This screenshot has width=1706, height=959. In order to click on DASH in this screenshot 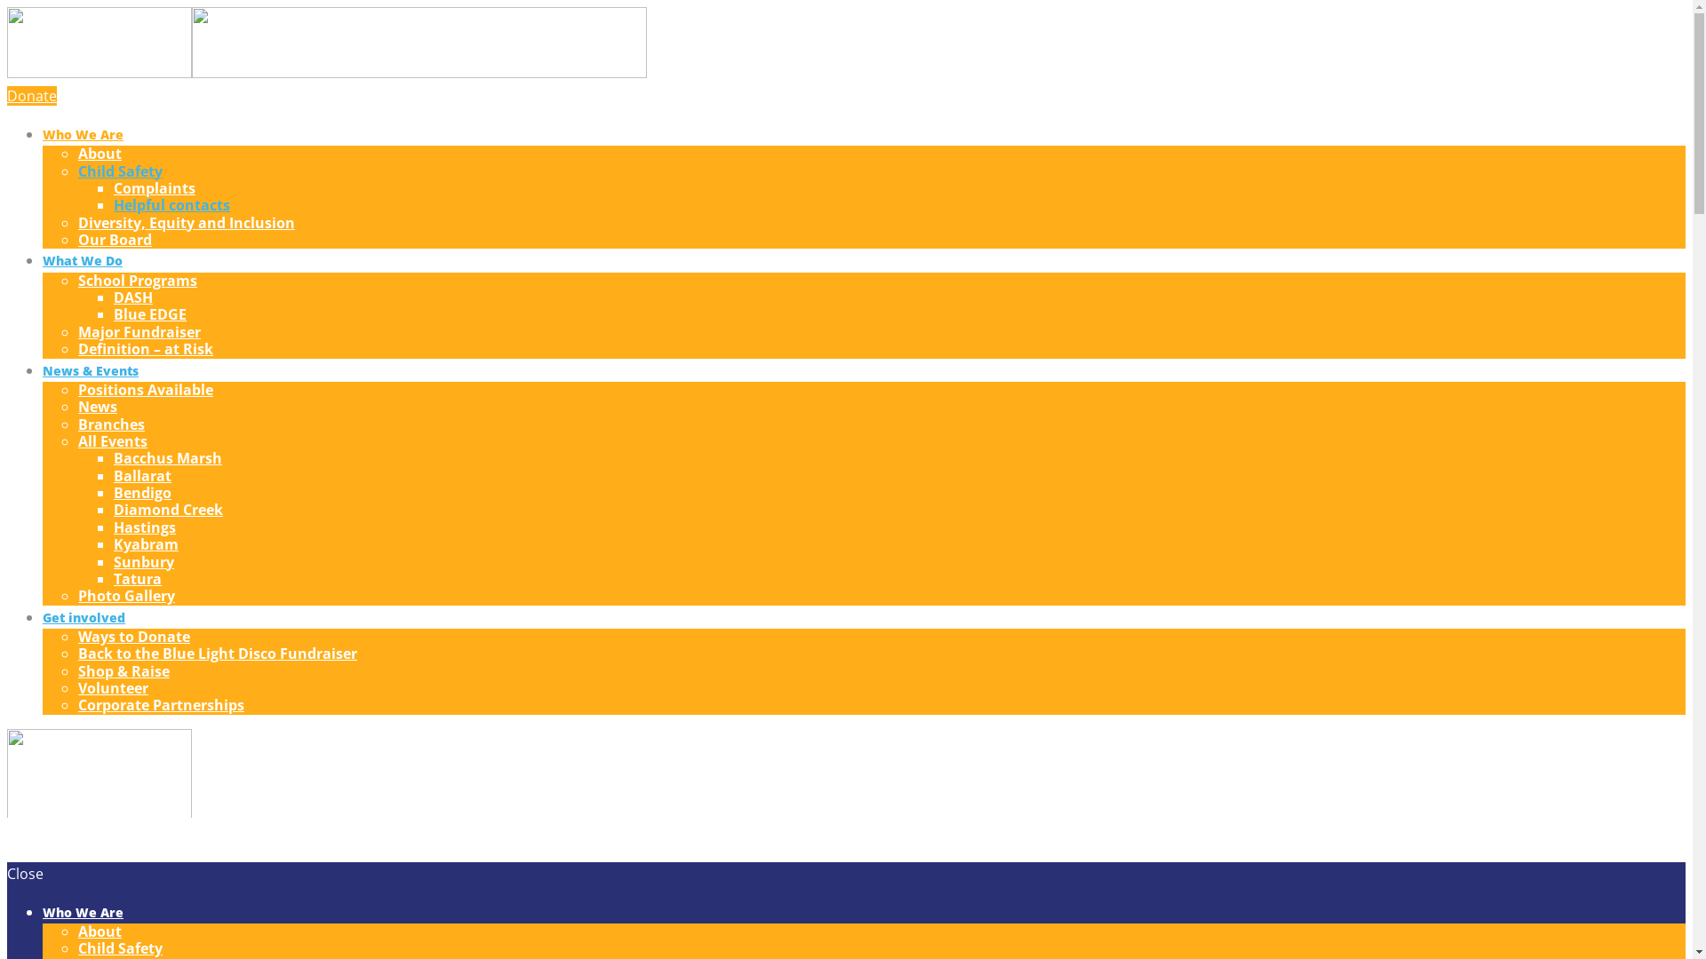, I will do `click(133, 297)`.